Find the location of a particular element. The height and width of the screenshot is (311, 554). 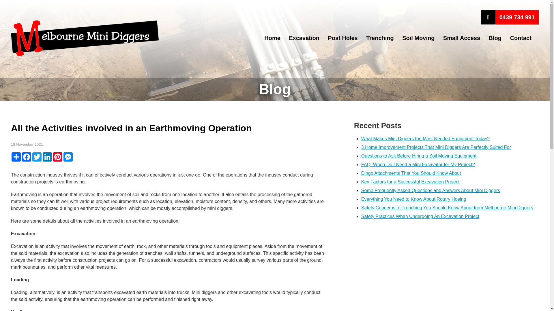

Pinterest is located at coordinates (58, 157).